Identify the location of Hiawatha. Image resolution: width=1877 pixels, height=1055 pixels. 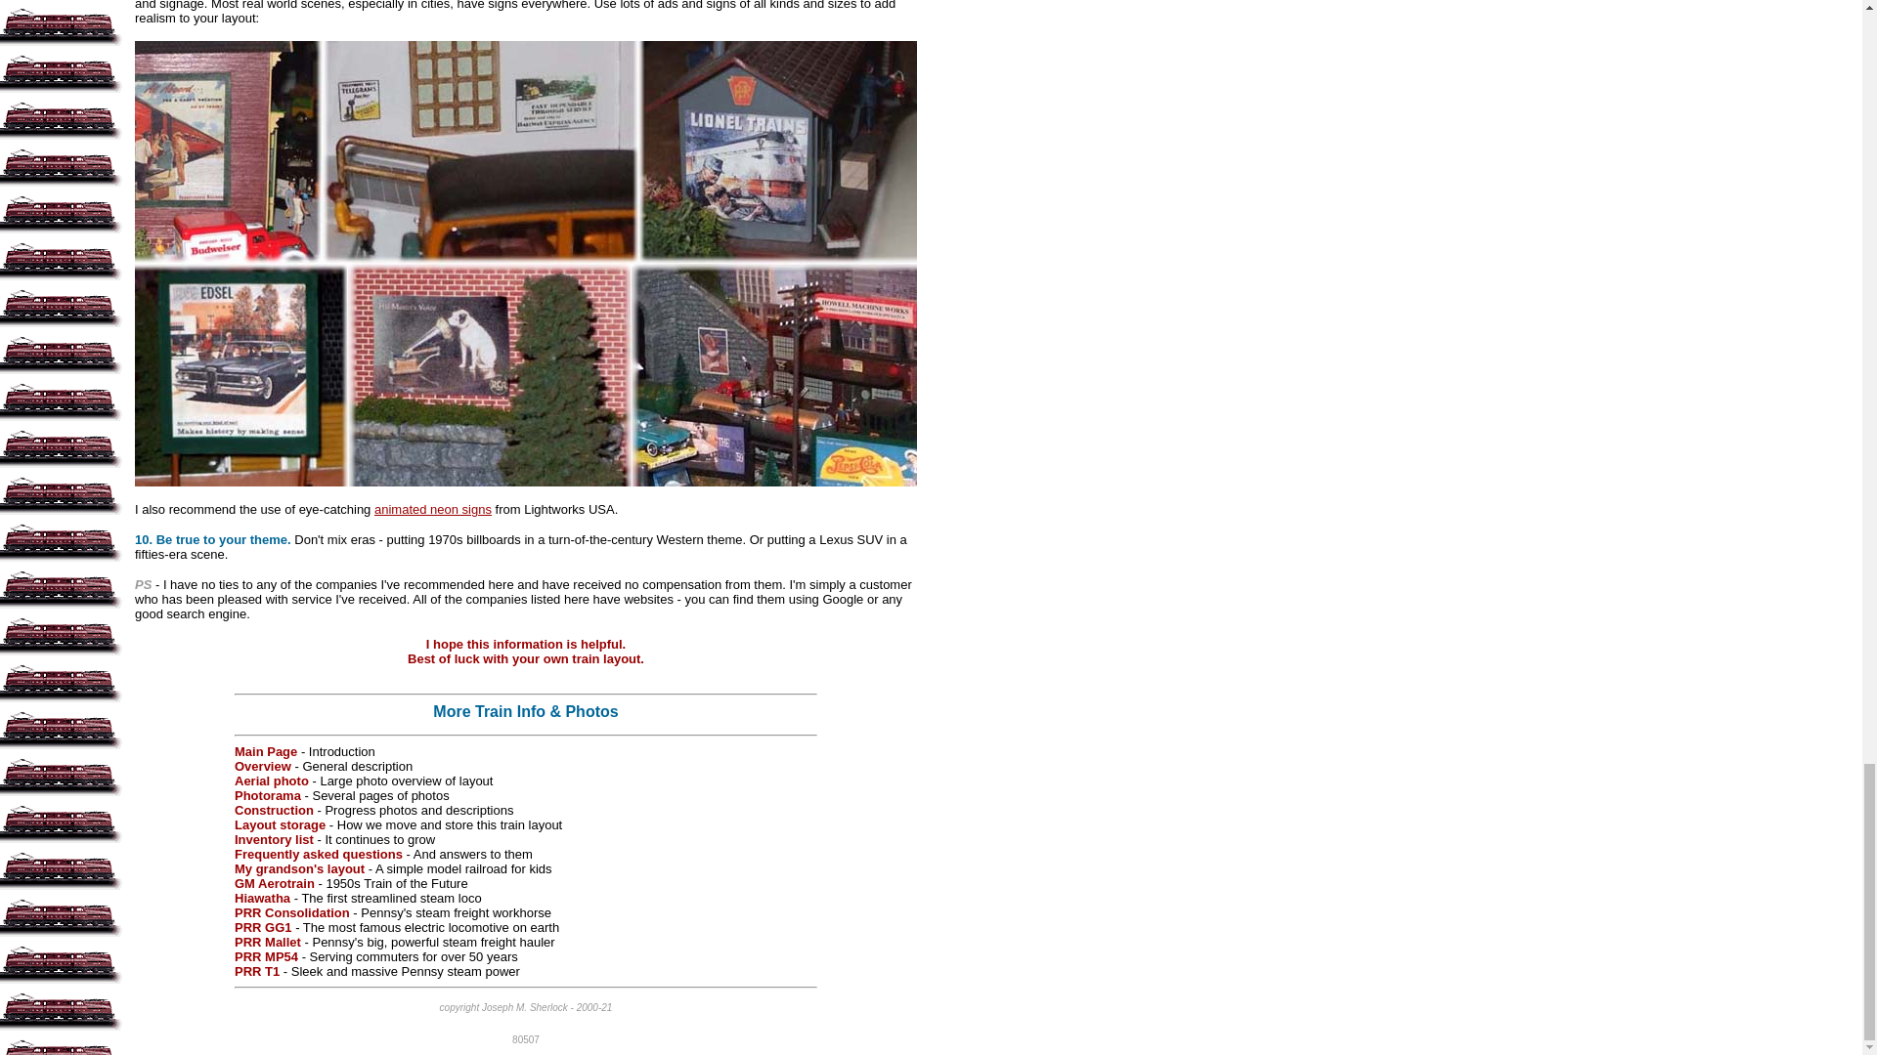
(264, 897).